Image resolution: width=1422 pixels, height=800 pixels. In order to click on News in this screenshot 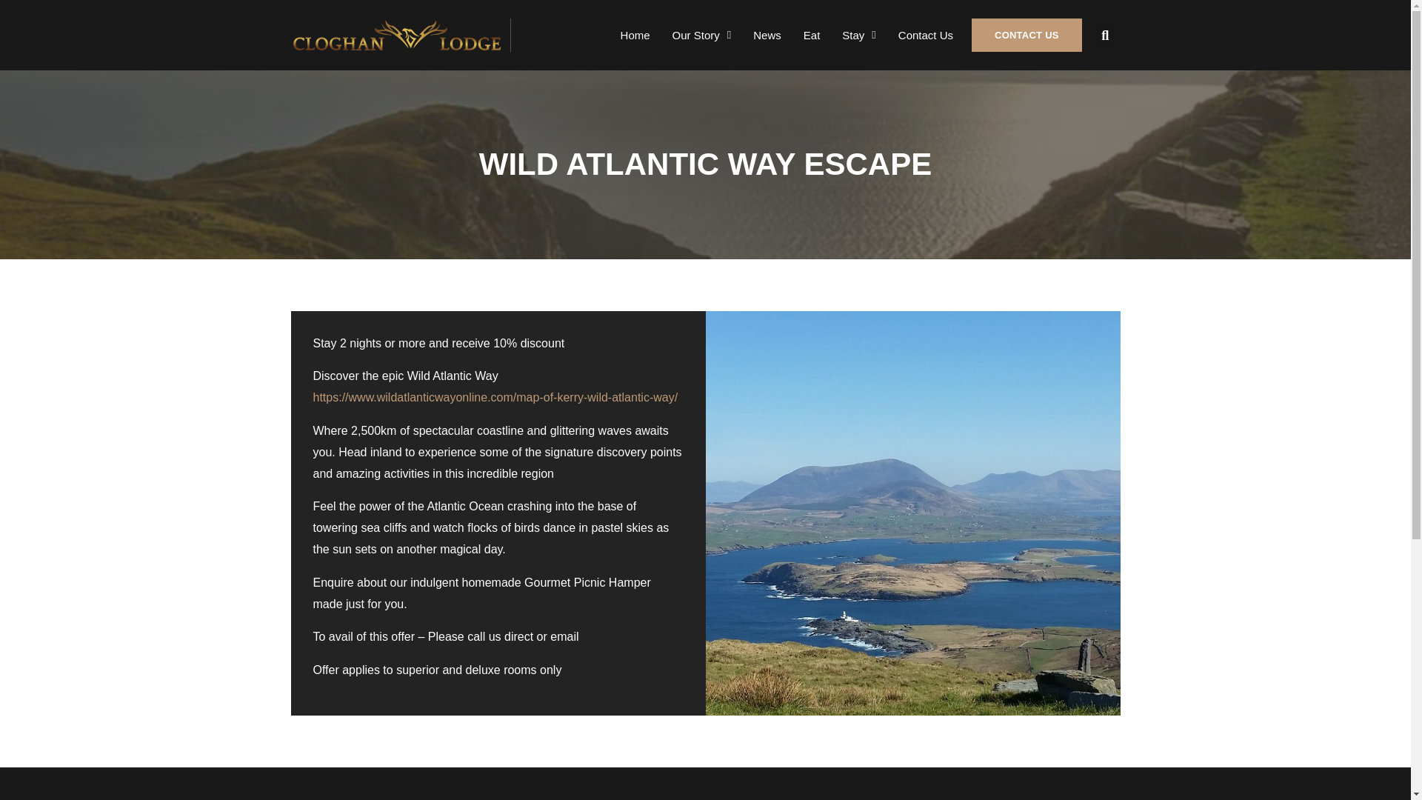, I will do `click(767, 36)`.